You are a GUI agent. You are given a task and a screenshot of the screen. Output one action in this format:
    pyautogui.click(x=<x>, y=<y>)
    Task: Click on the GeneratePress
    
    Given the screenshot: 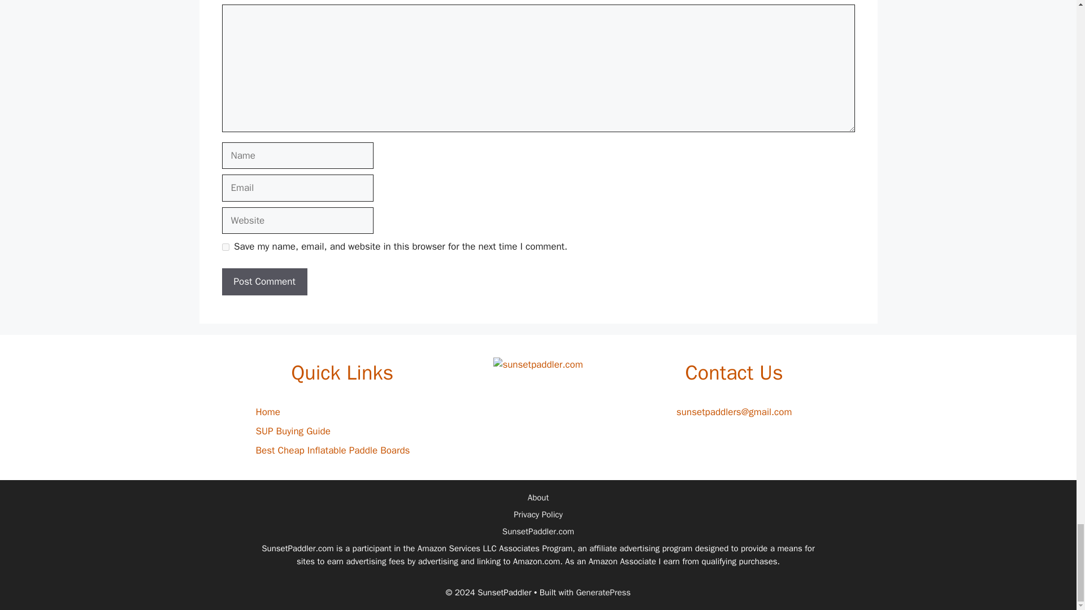 What is the action you would take?
    pyautogui.click(x=603, y=592)
    